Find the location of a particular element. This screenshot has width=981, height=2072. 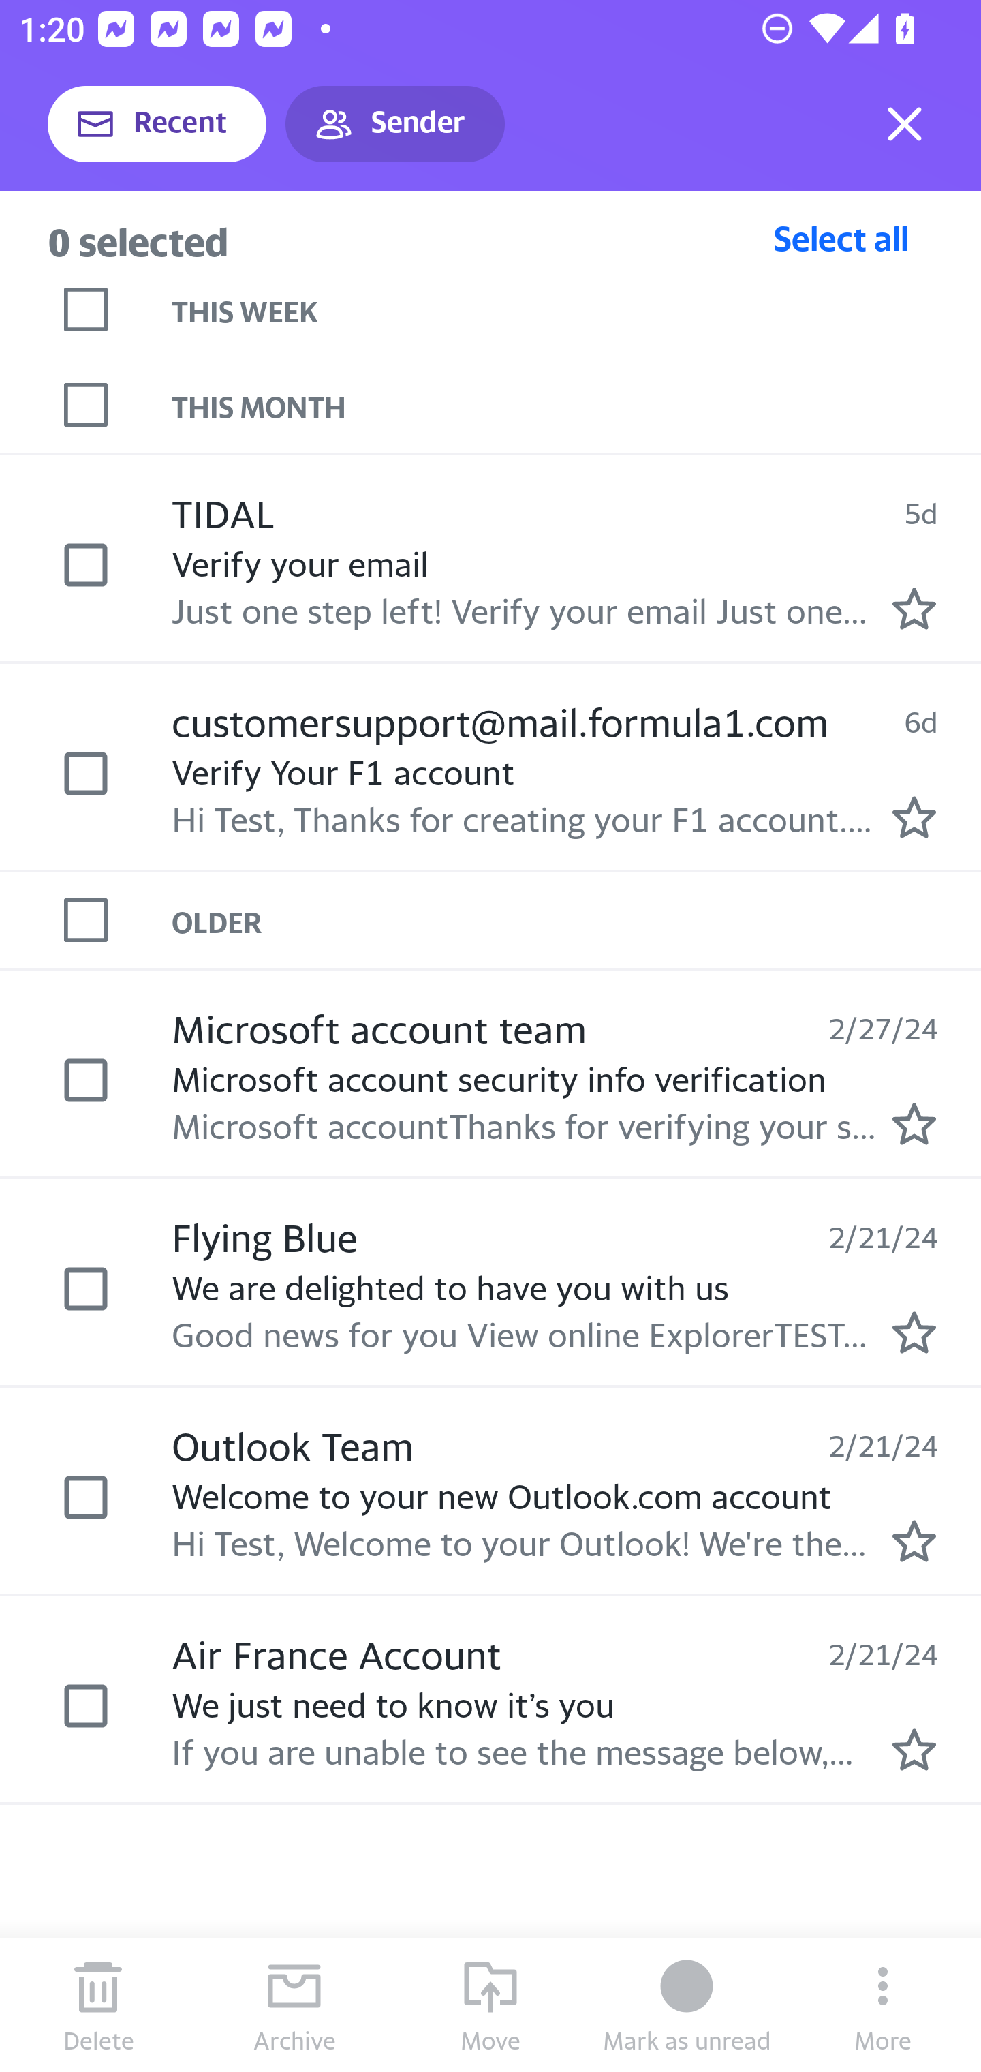

Mark as unread is located at coordinates (687, 2005).